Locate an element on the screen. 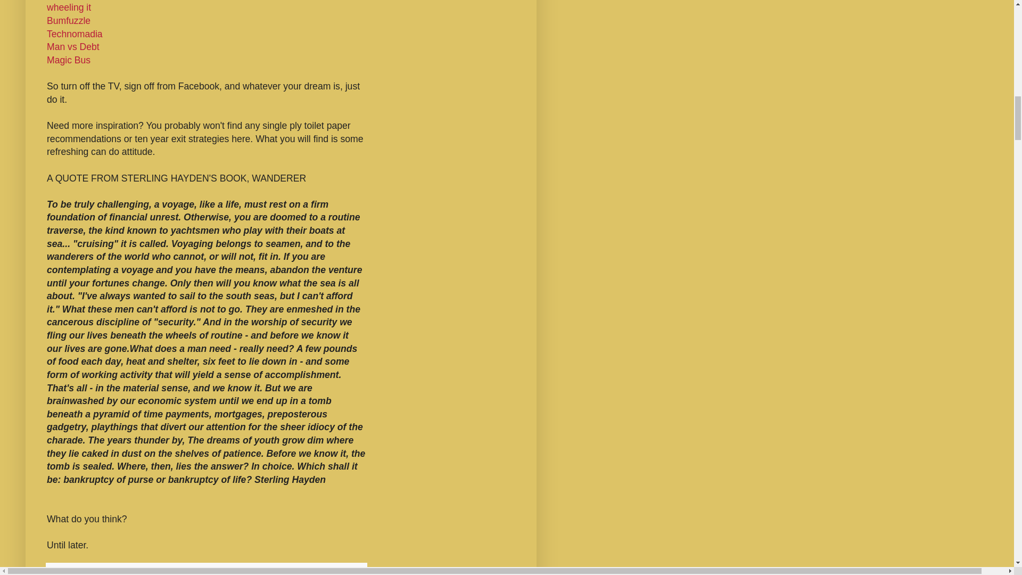  permanent link is located at coordinates (162, 571).